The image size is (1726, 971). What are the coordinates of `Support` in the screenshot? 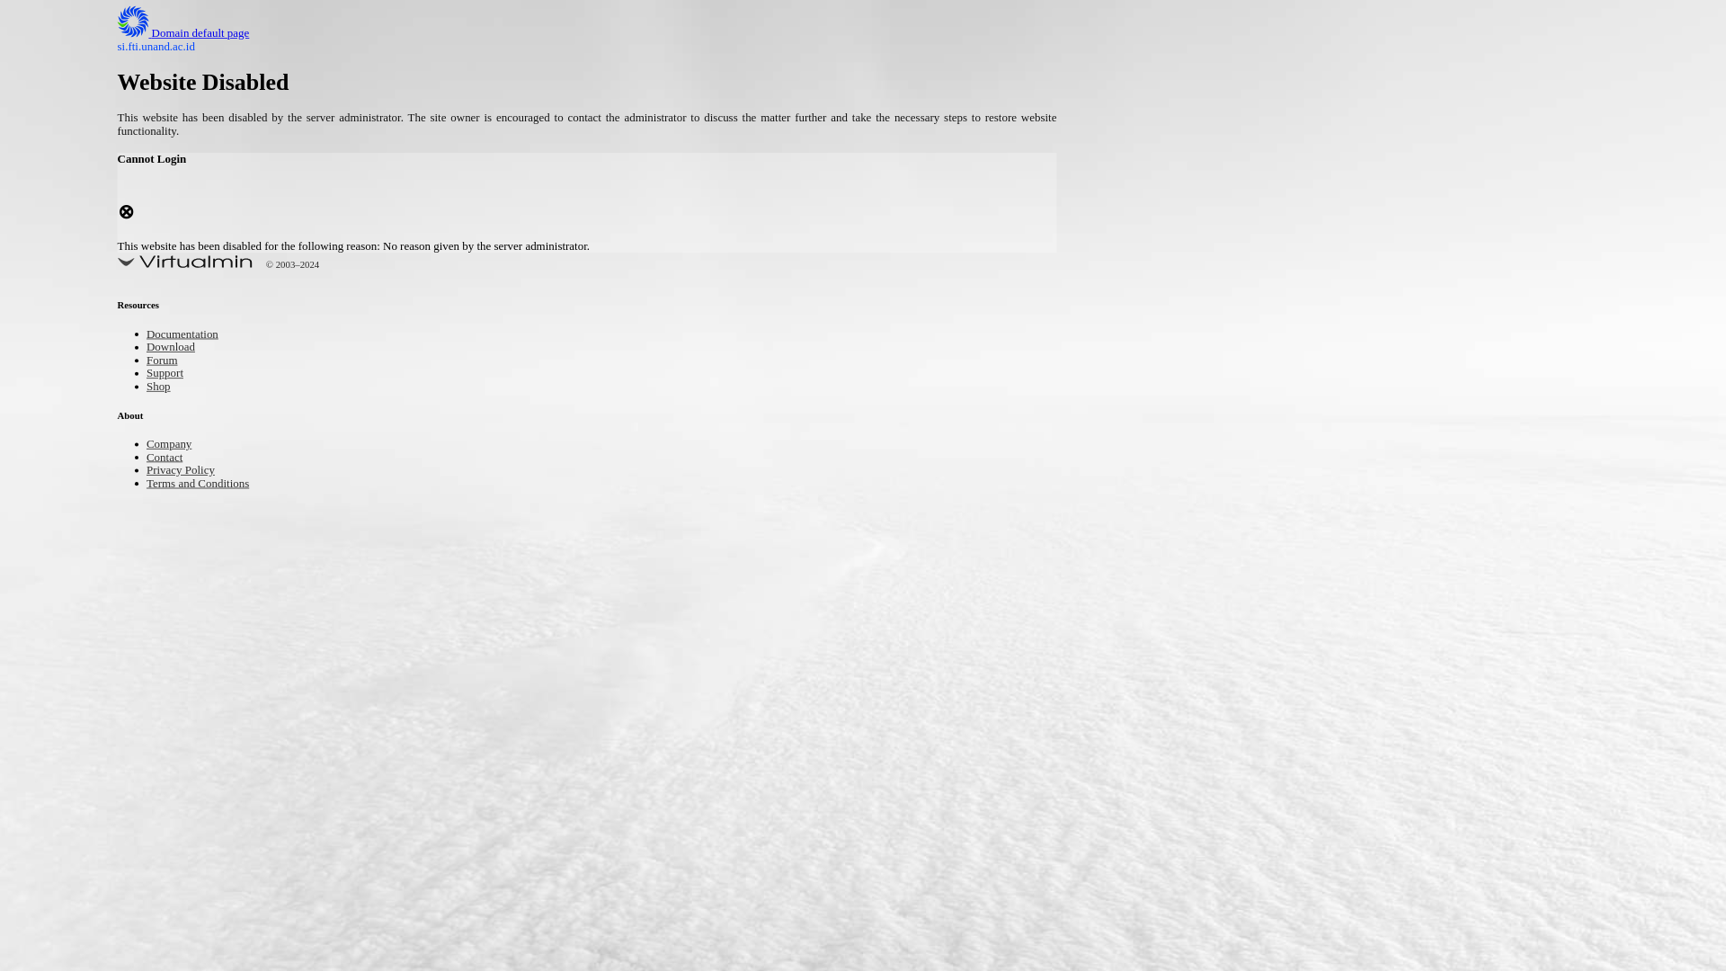 It's located at (169, 374).